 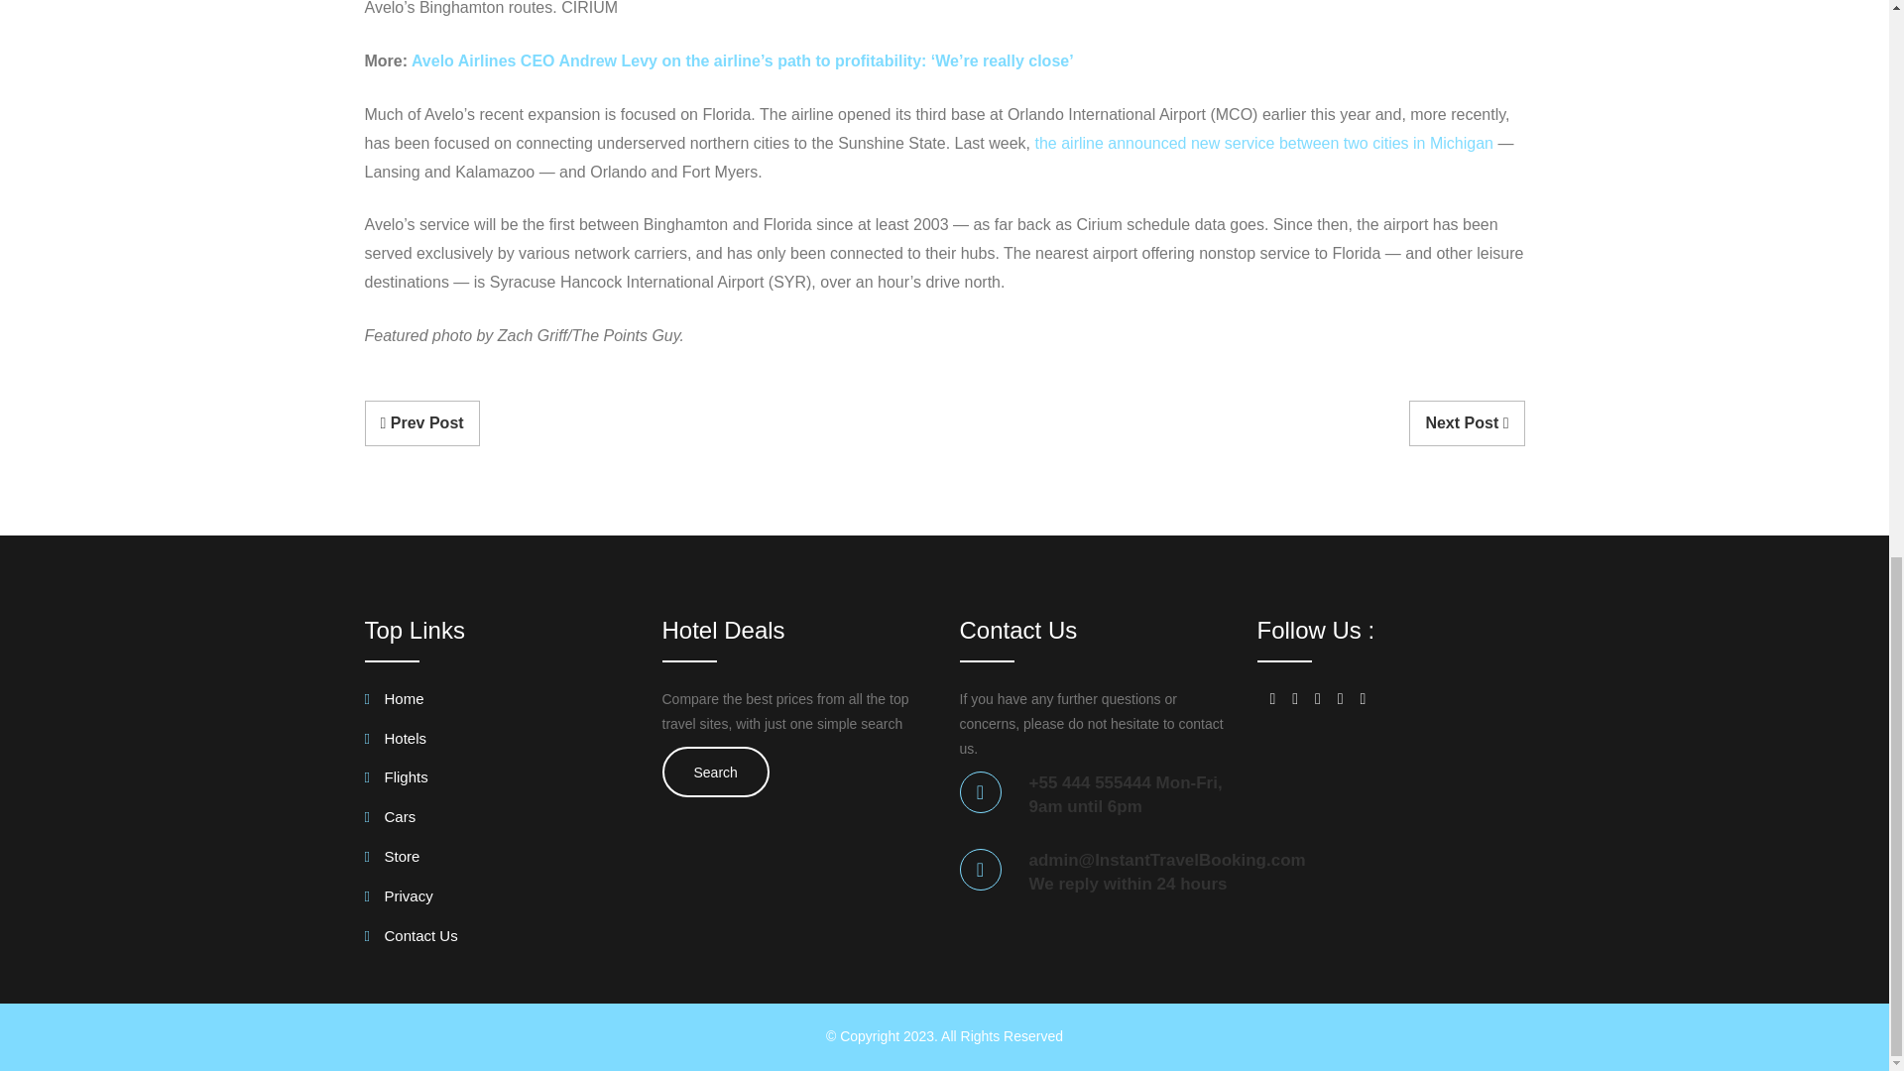 What do you see at coordinates (396, 742) in the screenshot?
I see `Hotels` at bounding box center [396, 742].